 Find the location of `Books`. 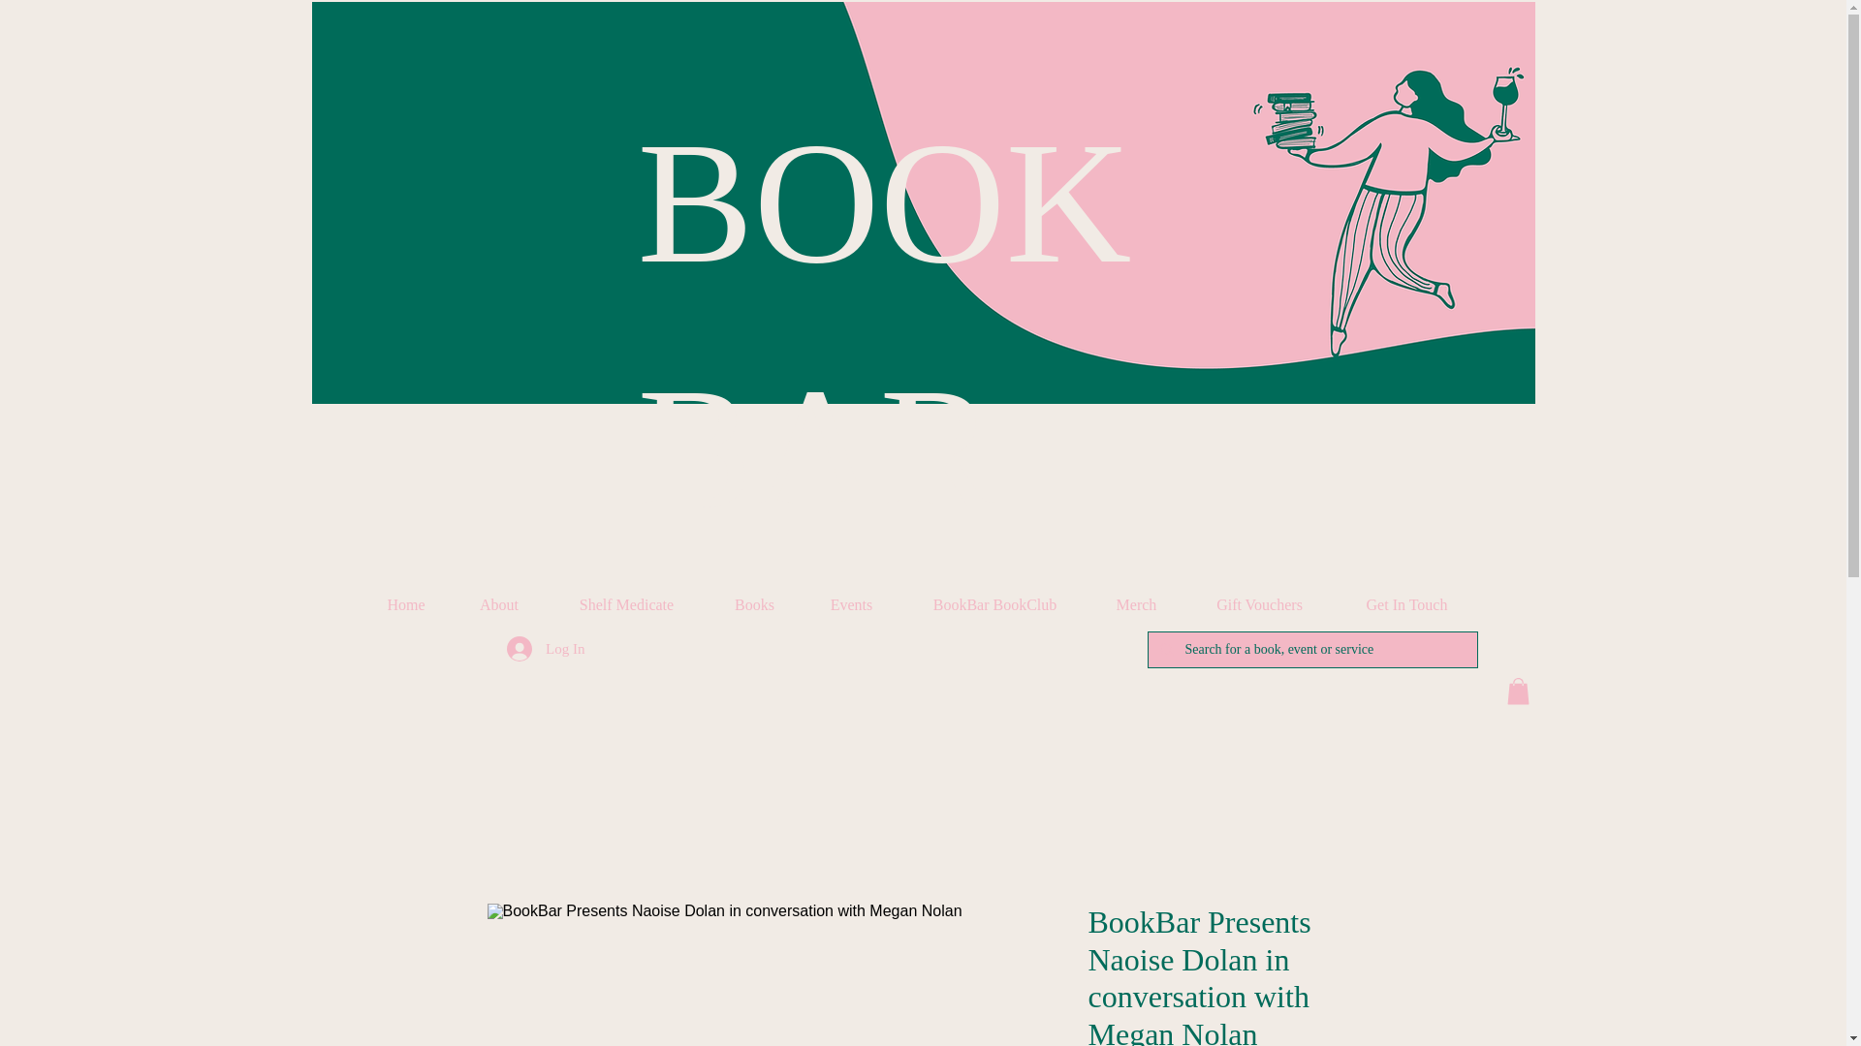

Books is located at coordinates (754, 605).